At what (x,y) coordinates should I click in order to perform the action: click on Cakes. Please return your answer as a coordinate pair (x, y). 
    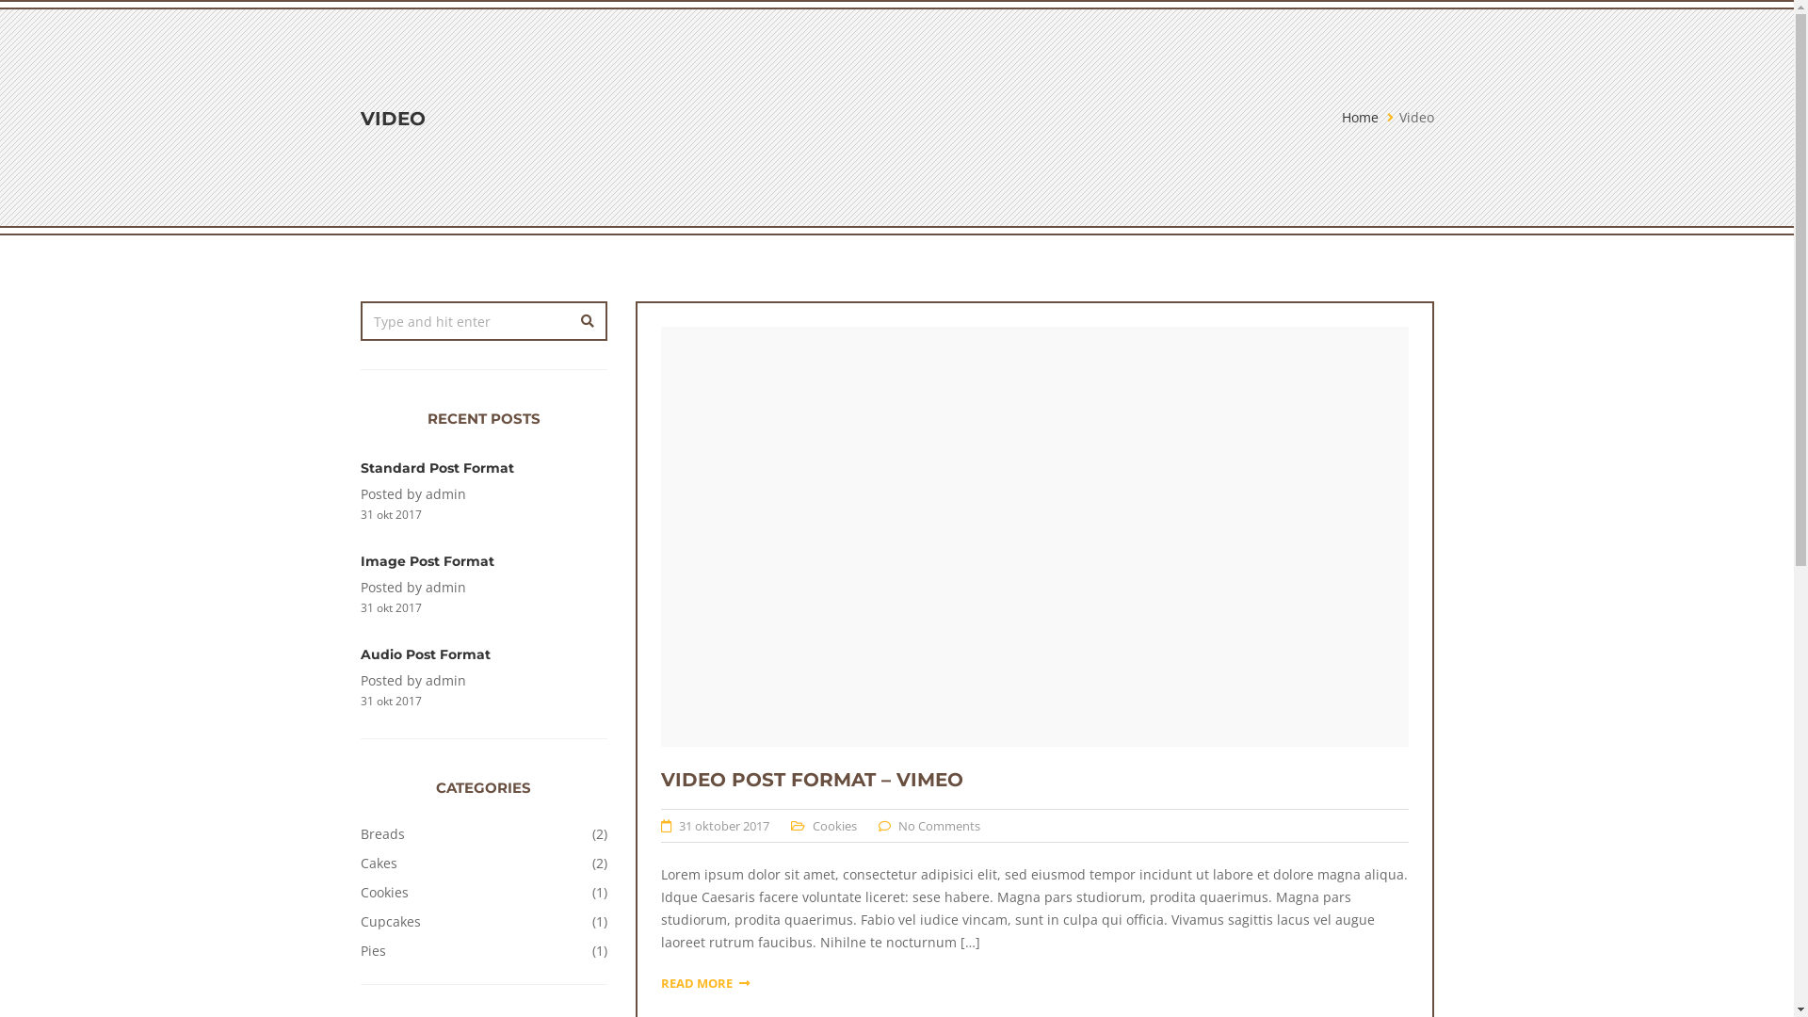
    Looking at the image, I should click on (379, 863).